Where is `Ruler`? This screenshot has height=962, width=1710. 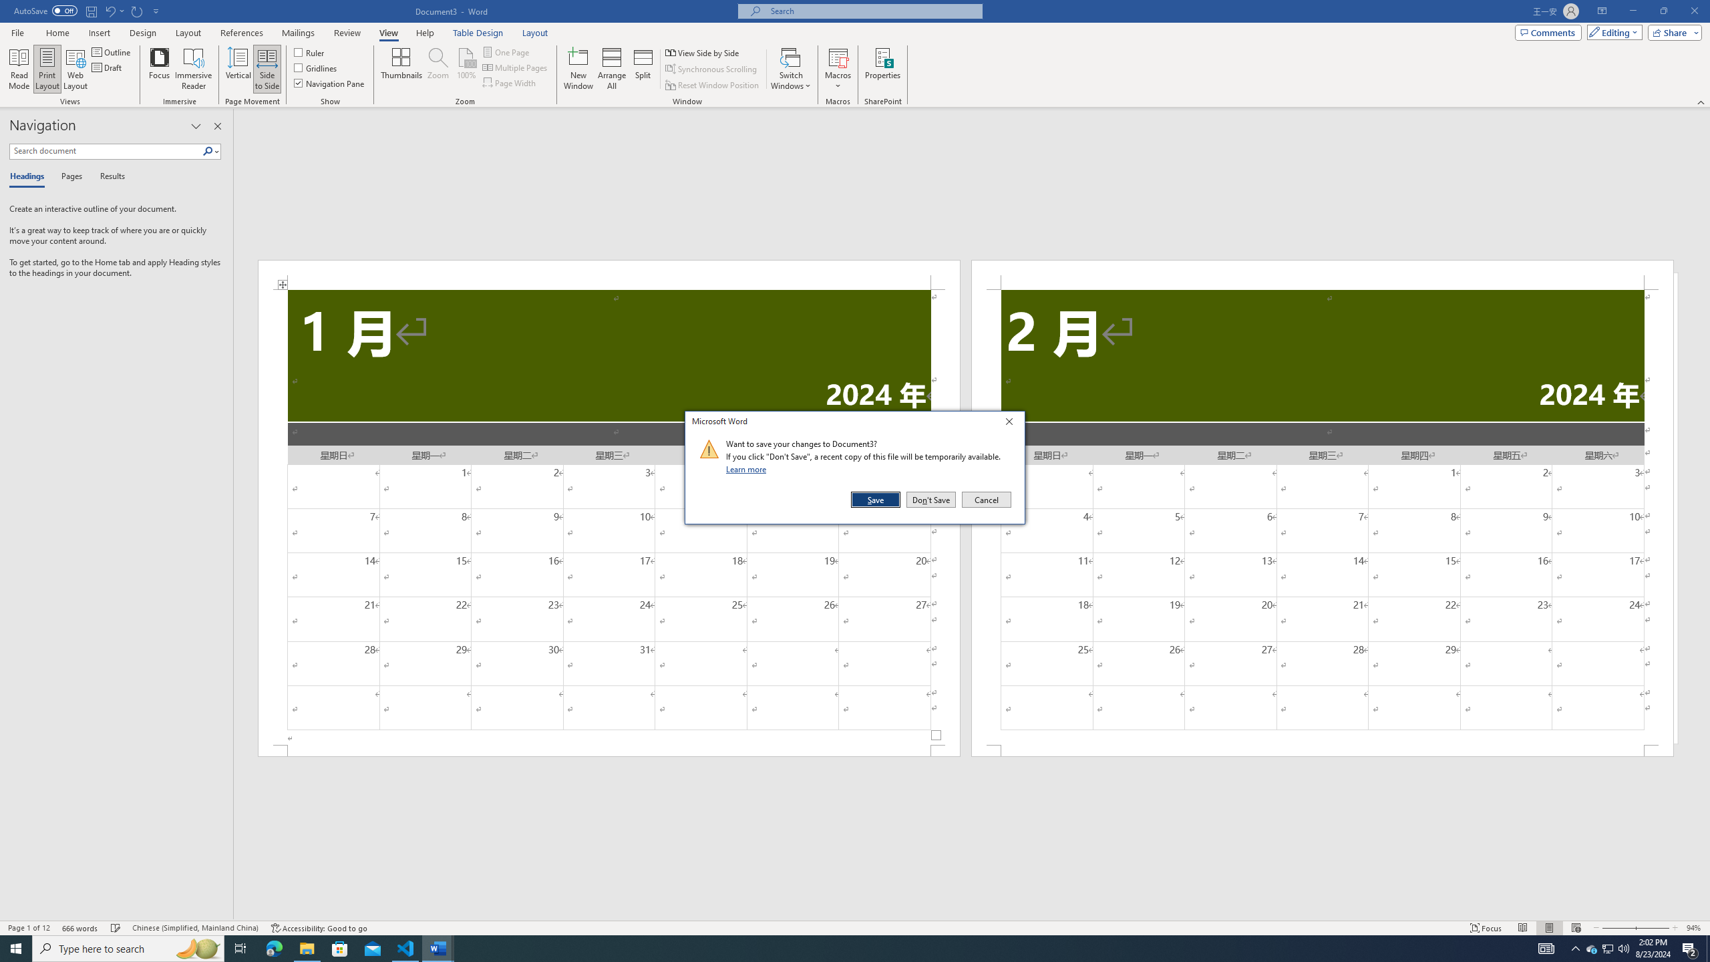
Ruler is located at coordinates (310, 52).